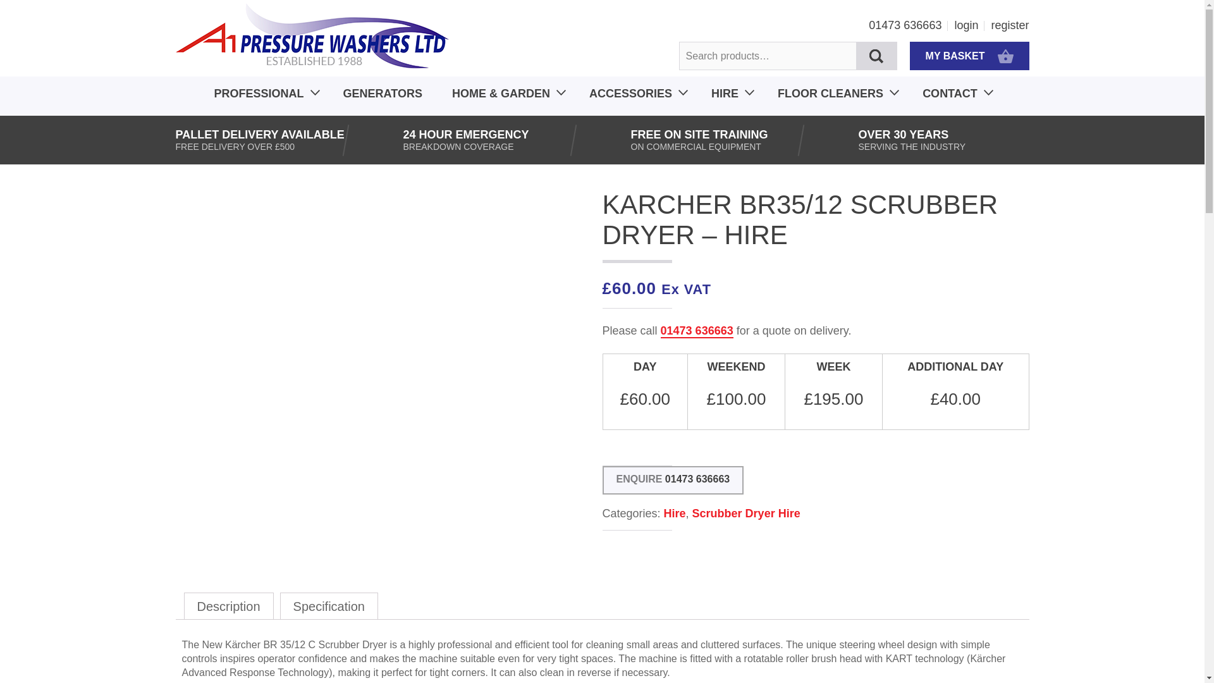 This screenshot has height=683, width=1214. Describe the element at coordinates (969, 25) in the screenshot. I see `login` at that location.